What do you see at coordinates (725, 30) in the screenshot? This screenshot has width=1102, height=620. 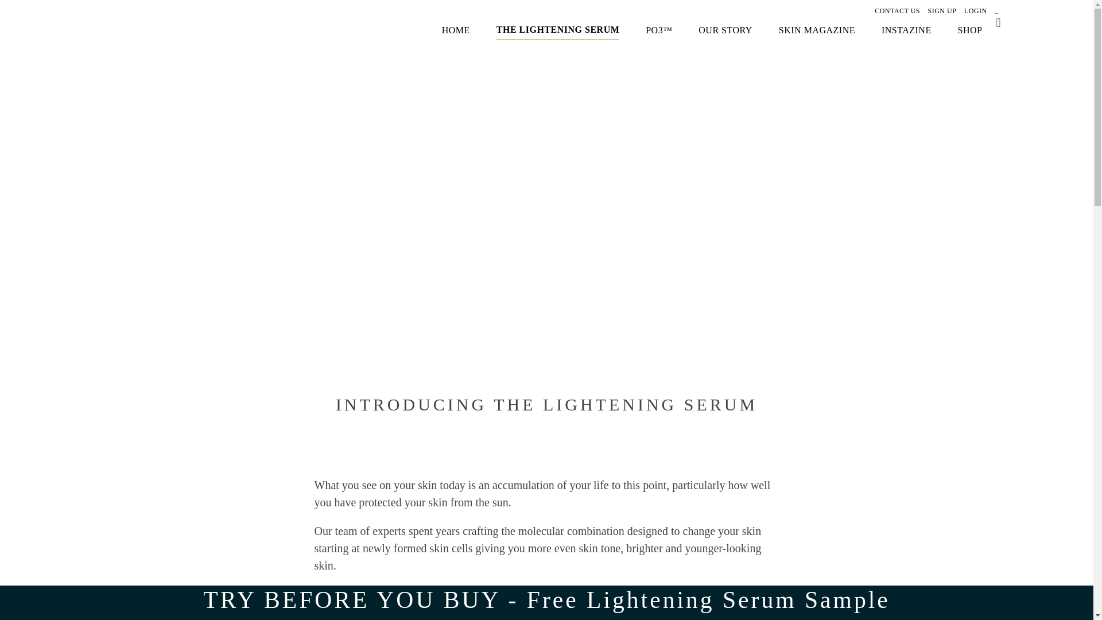 I see `OUR STORY` at bounding box center [725, 30].